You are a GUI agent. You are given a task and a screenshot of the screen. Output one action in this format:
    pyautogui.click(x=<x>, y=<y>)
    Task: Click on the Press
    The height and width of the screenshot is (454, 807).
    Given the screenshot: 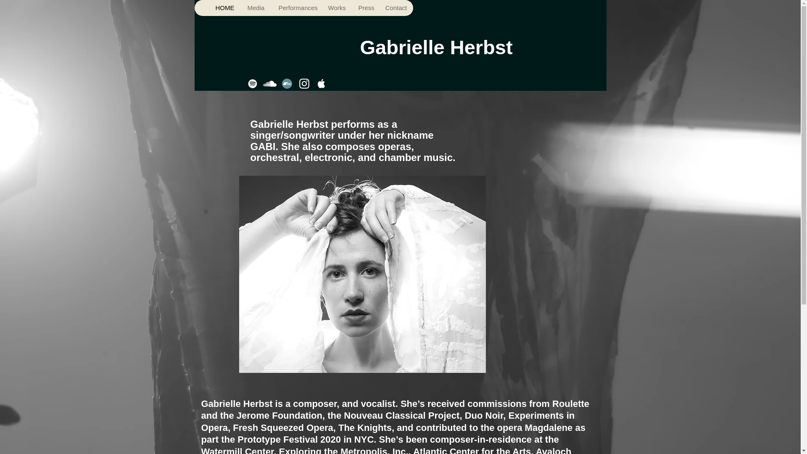 What is the action you would take?
    pyautogui.click(x=365, y=8)
    